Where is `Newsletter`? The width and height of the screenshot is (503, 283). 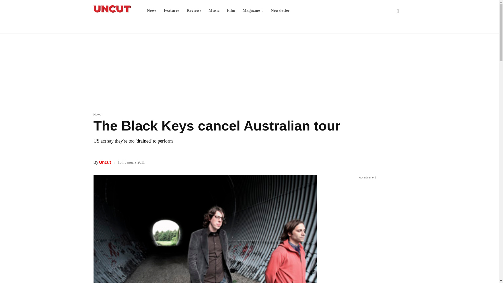
Newsletter is located at coordinates (280, 10).